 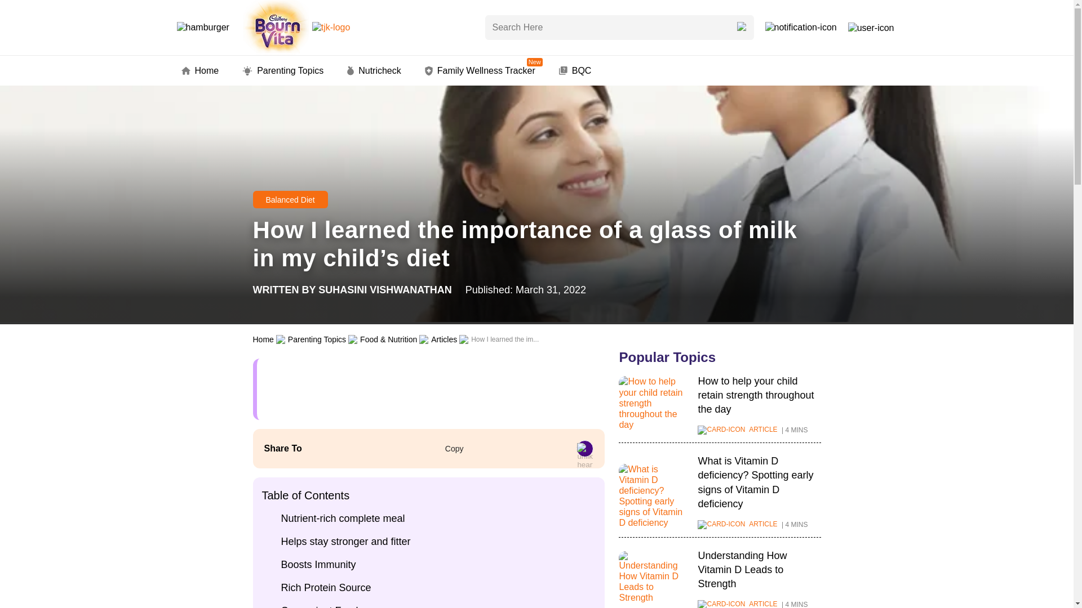 What do you see at coordinates (201, 71) in the screenshot?
I see `Home` at bounding box center [201, 71].